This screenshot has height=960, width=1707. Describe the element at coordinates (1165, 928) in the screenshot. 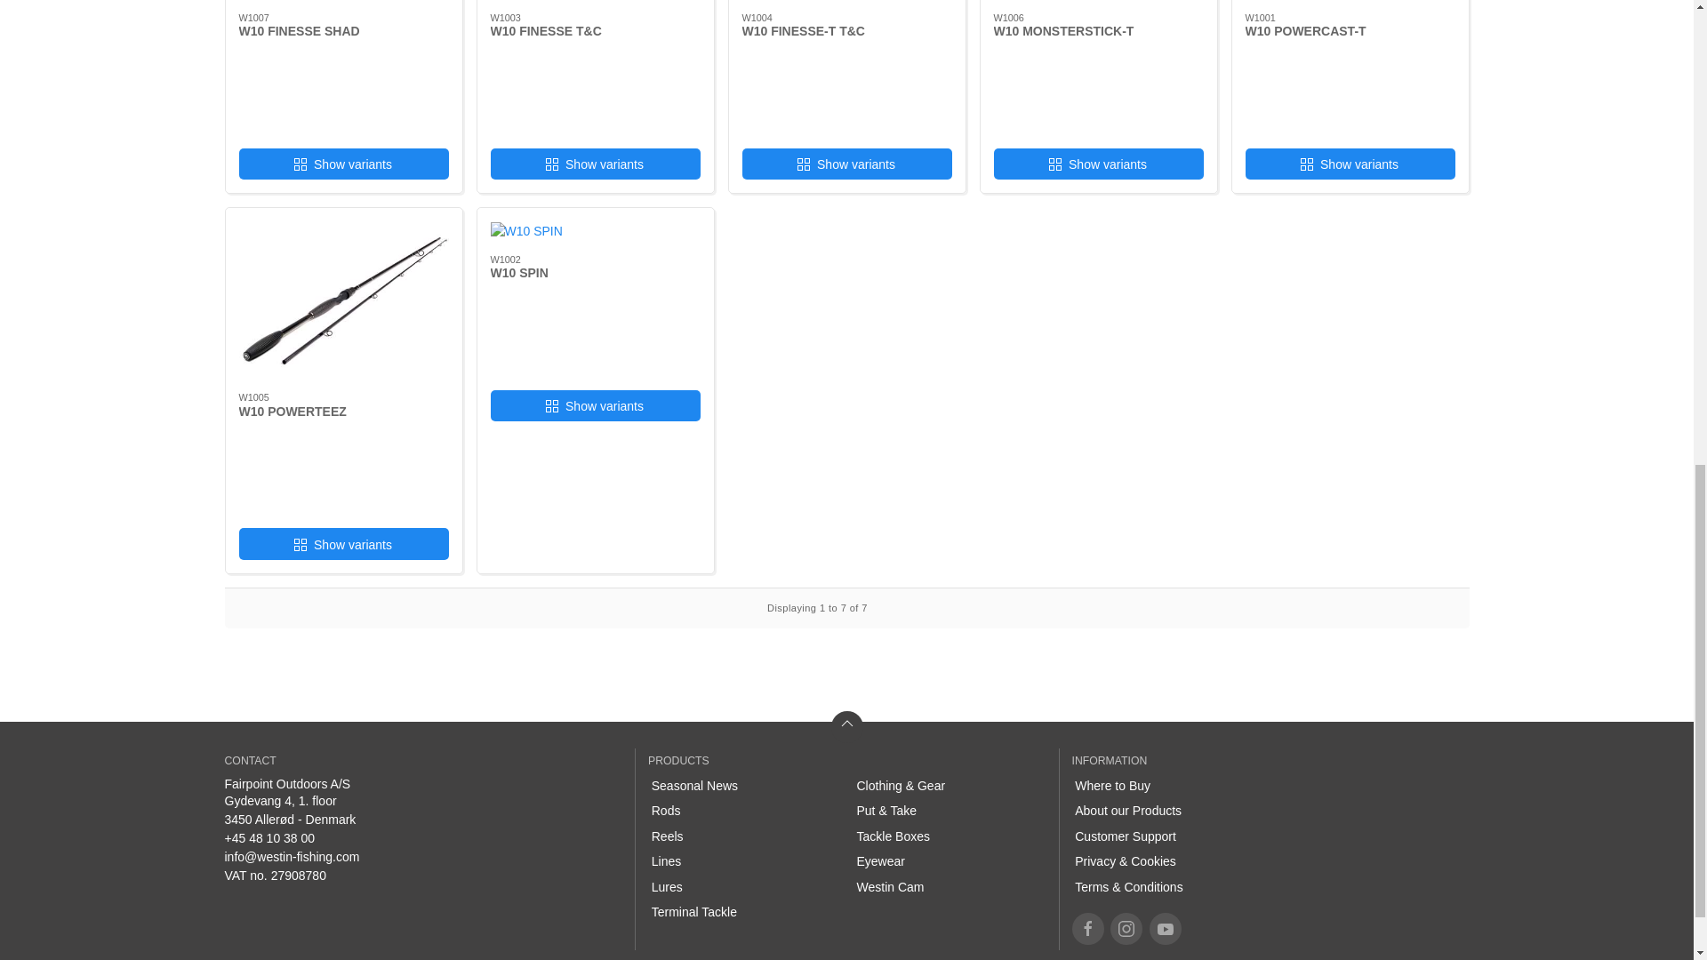

I see `Youtube` at that location.